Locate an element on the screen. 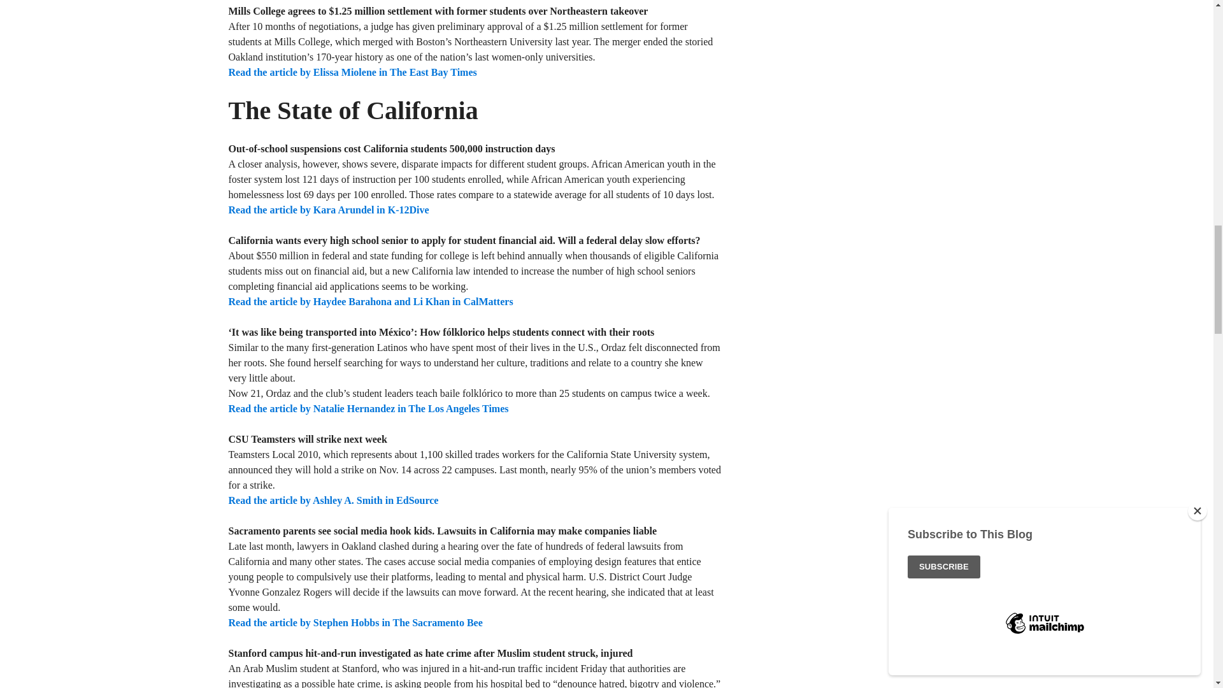 Image resolution: width=1223 pixels, height=688 pixels. Read the article by Ashley A. Smith in EdSource is located at coordinates (333, 499).